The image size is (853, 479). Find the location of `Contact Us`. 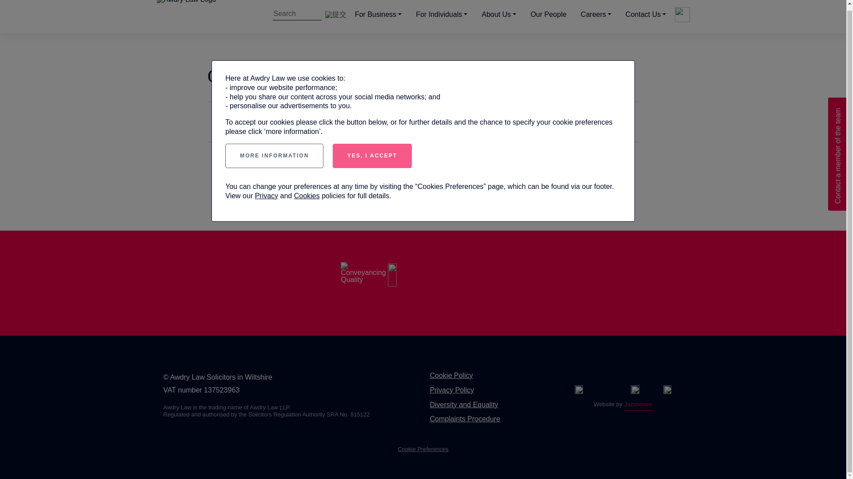

Contact Us is located at coordinates (646, 15).